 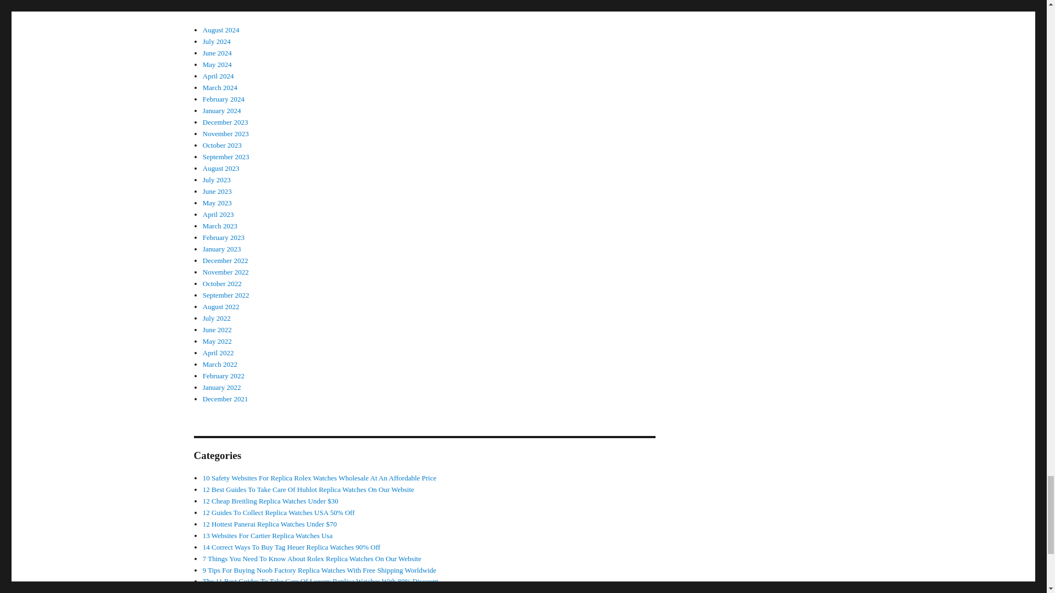 What do you see at coordinates (217, 191) in the screenshot?
I see `June 2023` at bounding box center [217, 191].